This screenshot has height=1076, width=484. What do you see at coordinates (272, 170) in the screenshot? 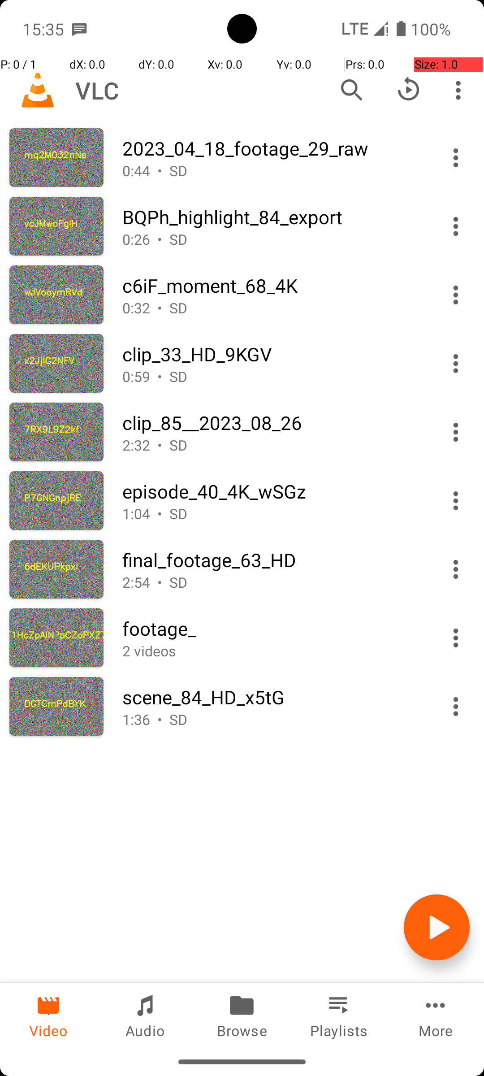
I see `0:44  •  SD` at bounding box center [272, 170].